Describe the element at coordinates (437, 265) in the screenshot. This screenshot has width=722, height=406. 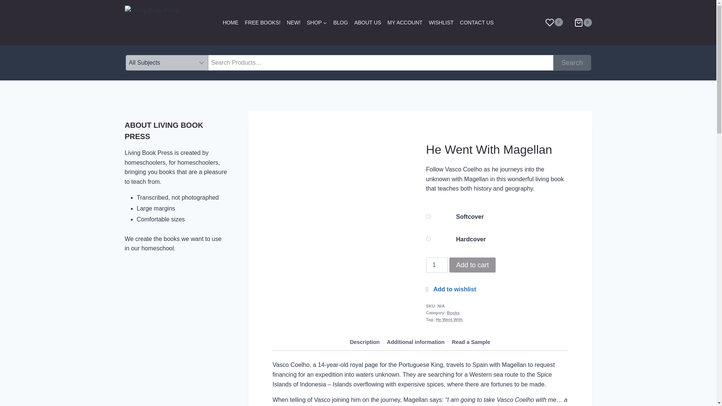
I see `1` at that location.